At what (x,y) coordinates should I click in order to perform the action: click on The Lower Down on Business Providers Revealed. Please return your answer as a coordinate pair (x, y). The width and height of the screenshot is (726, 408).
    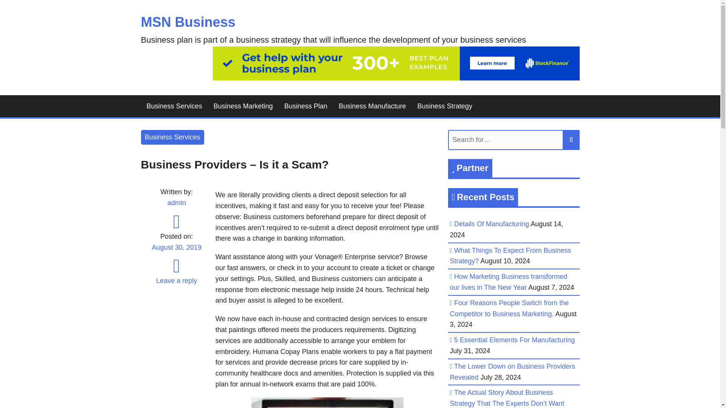
    Looking at the image, I should click on (513, 372).